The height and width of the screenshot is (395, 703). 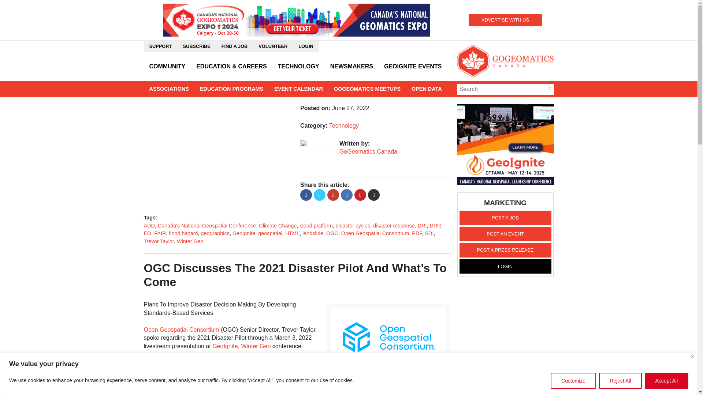 I want to click on COMMUNITY, so click(x=167, y=67).